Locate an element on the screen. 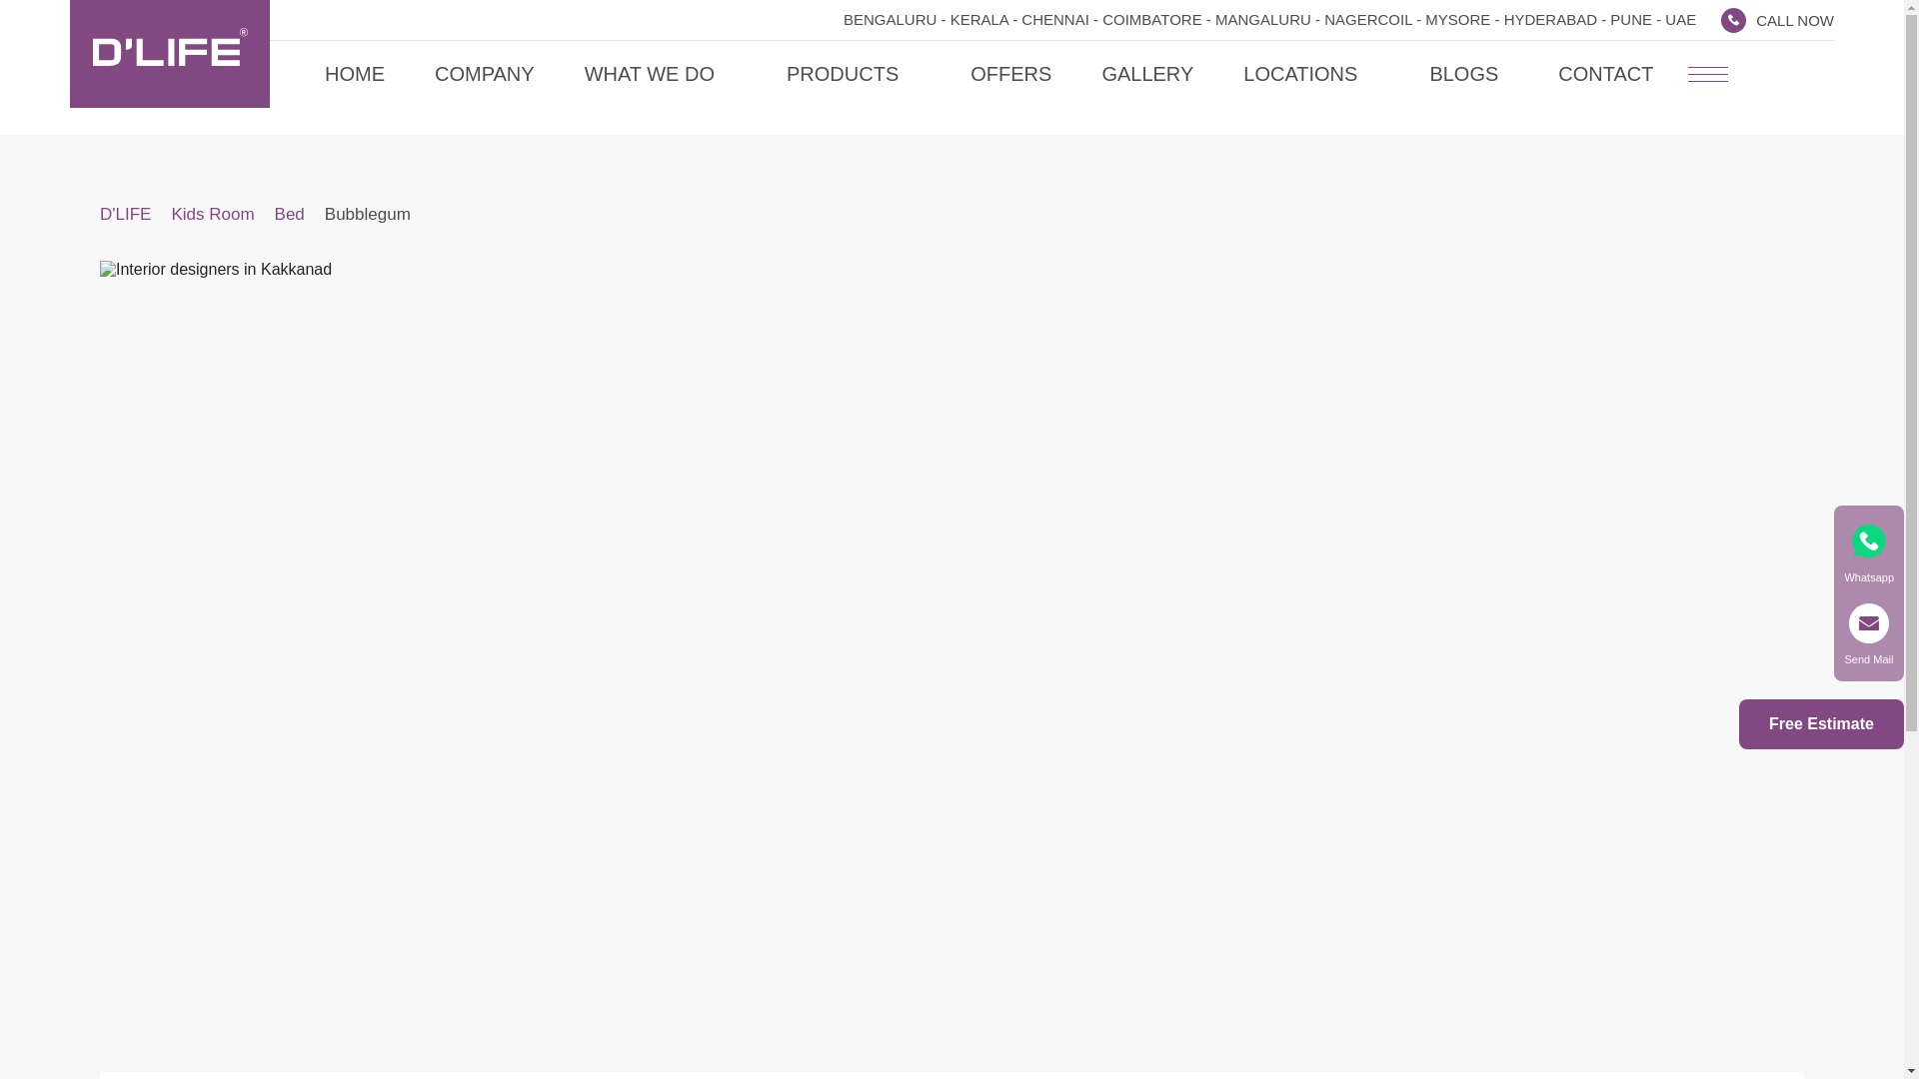 This screenshot has width=1919, height=1079. PRODUCTS is located at coordinates (854, 74).